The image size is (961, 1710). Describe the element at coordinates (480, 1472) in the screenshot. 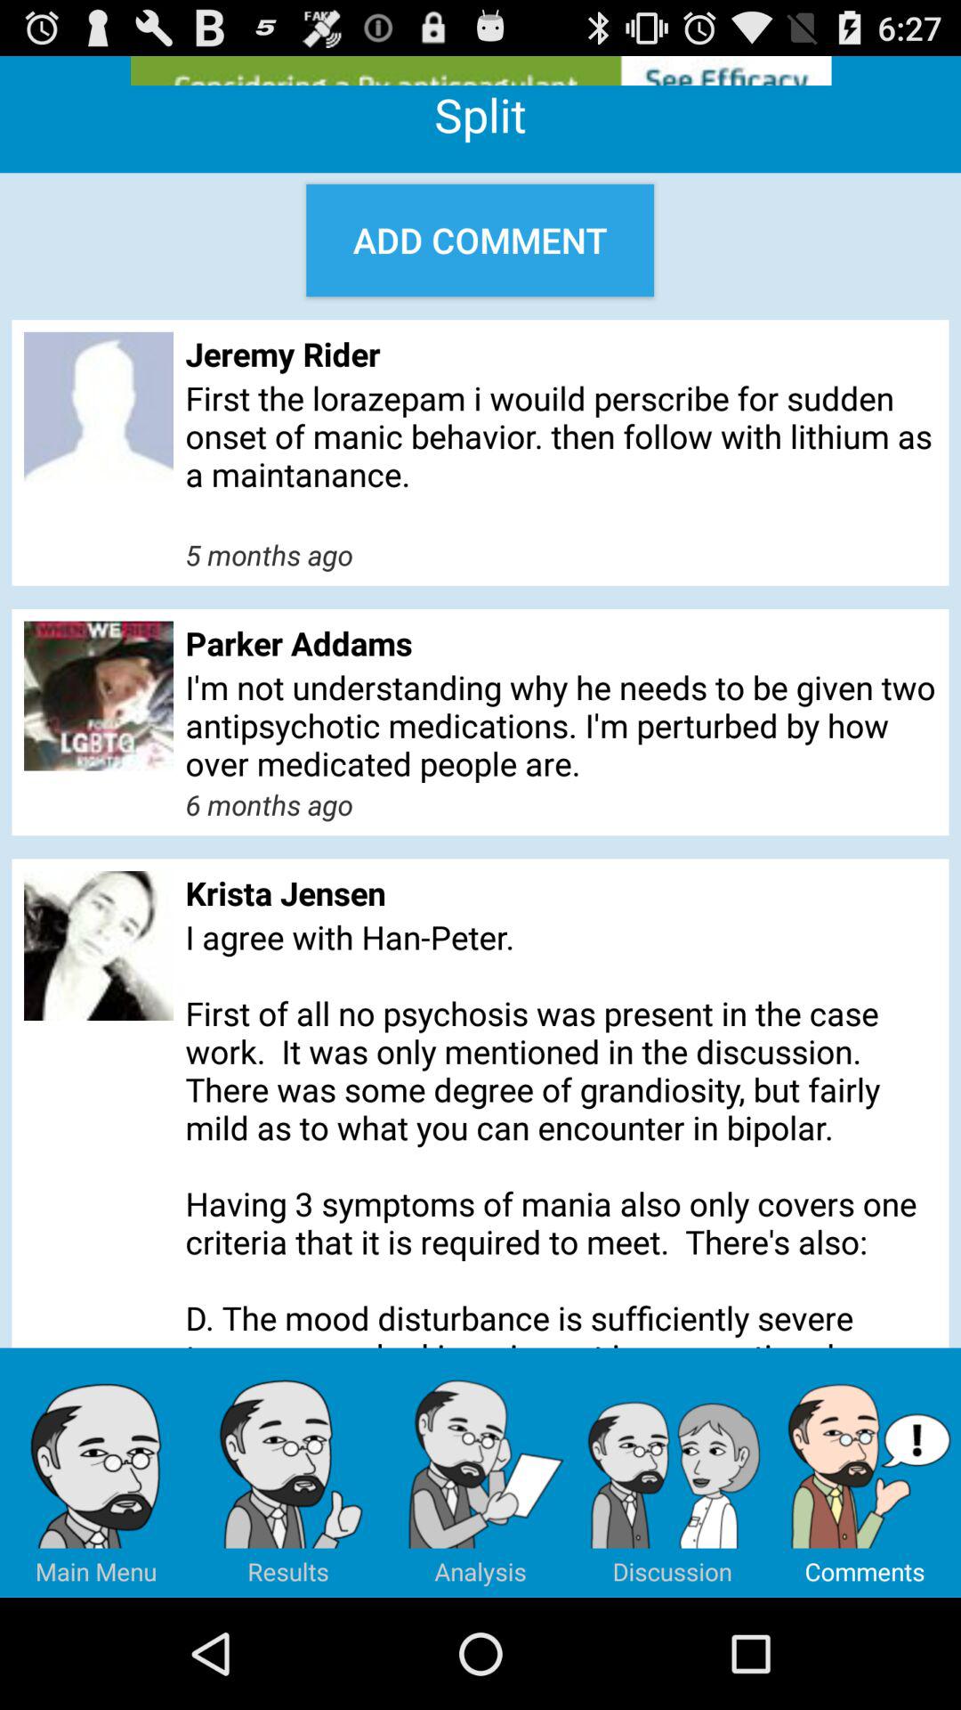

I see `turn off the item at the bottom` at that location.